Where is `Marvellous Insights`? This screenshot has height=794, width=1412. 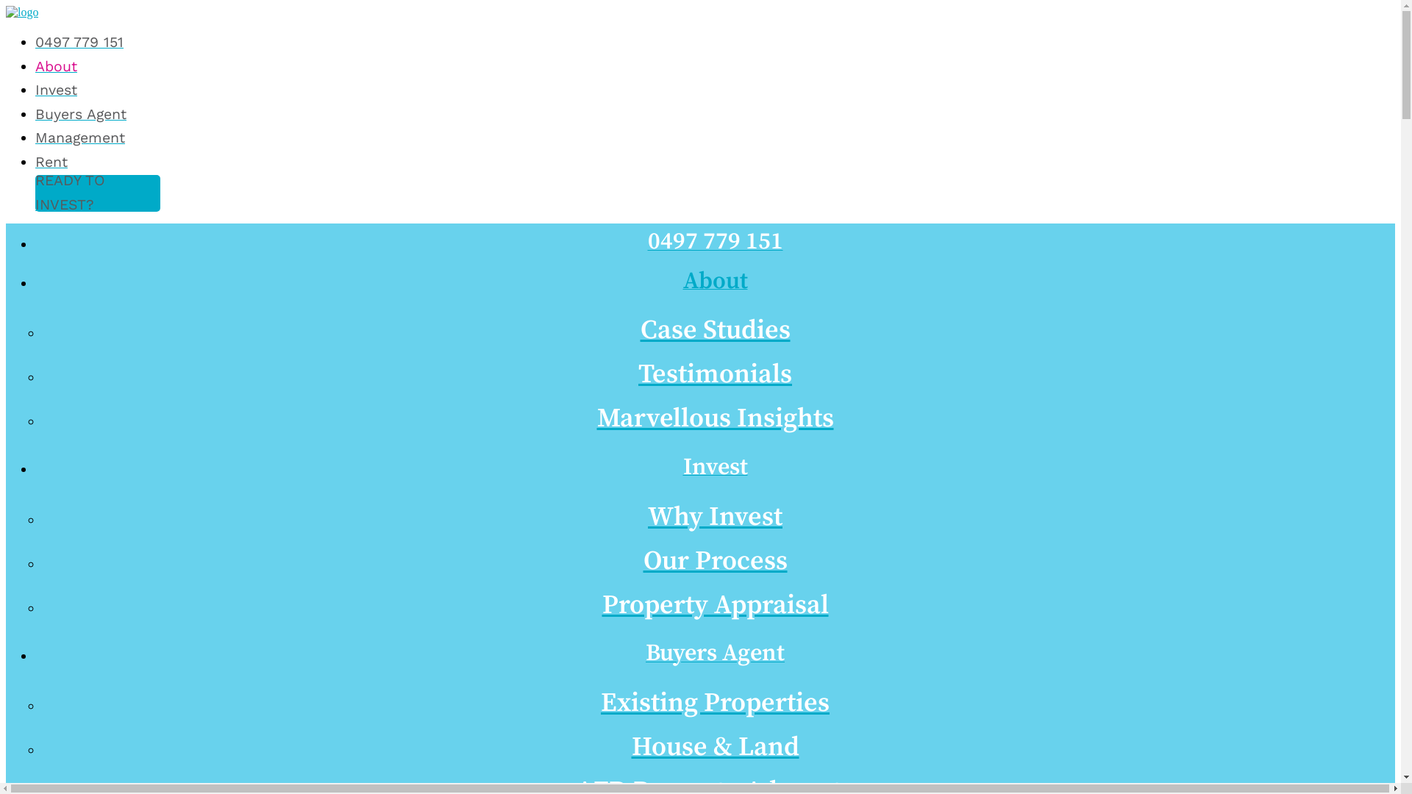
Marvellous Insights is located at coordinates (715, 419).